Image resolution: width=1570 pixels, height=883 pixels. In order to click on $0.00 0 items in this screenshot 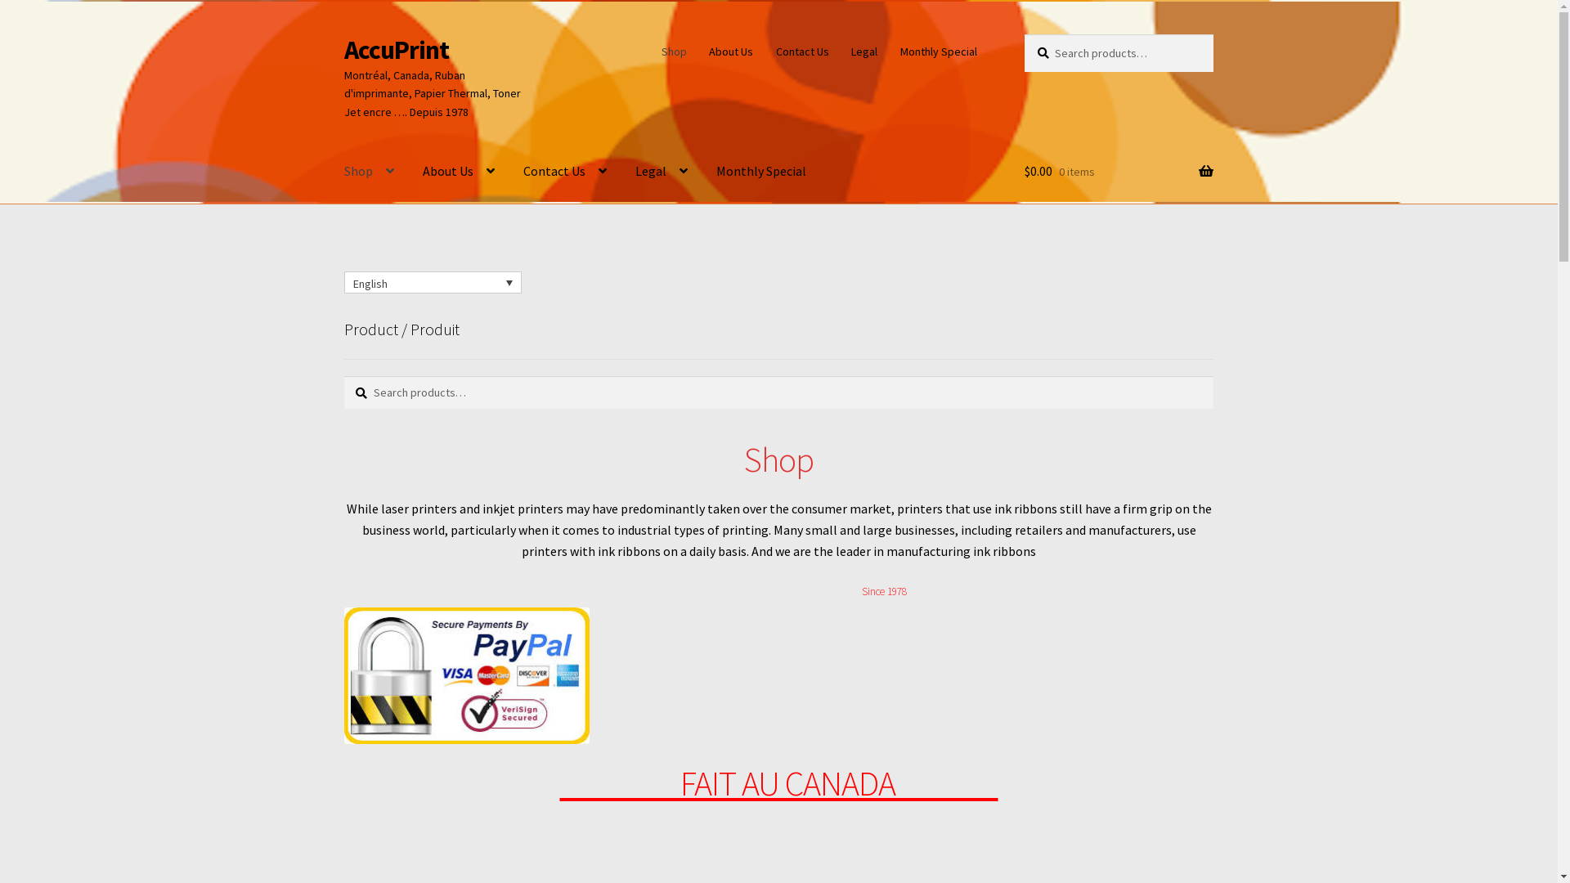, I will do `click(1119, 172)`.